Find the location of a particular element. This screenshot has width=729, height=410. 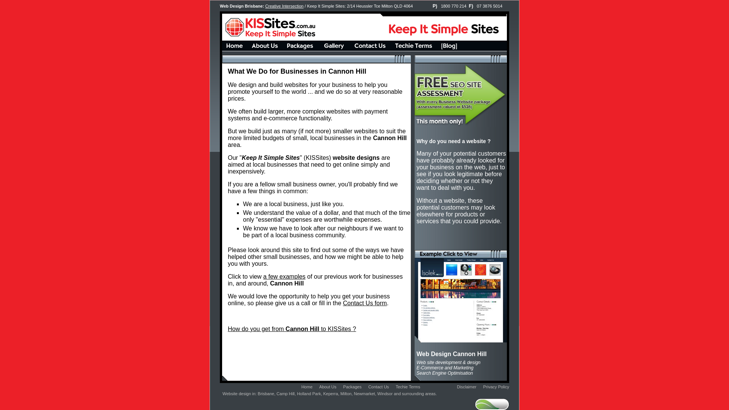

About KISSites Website Design is located at coordinates (265, 49).